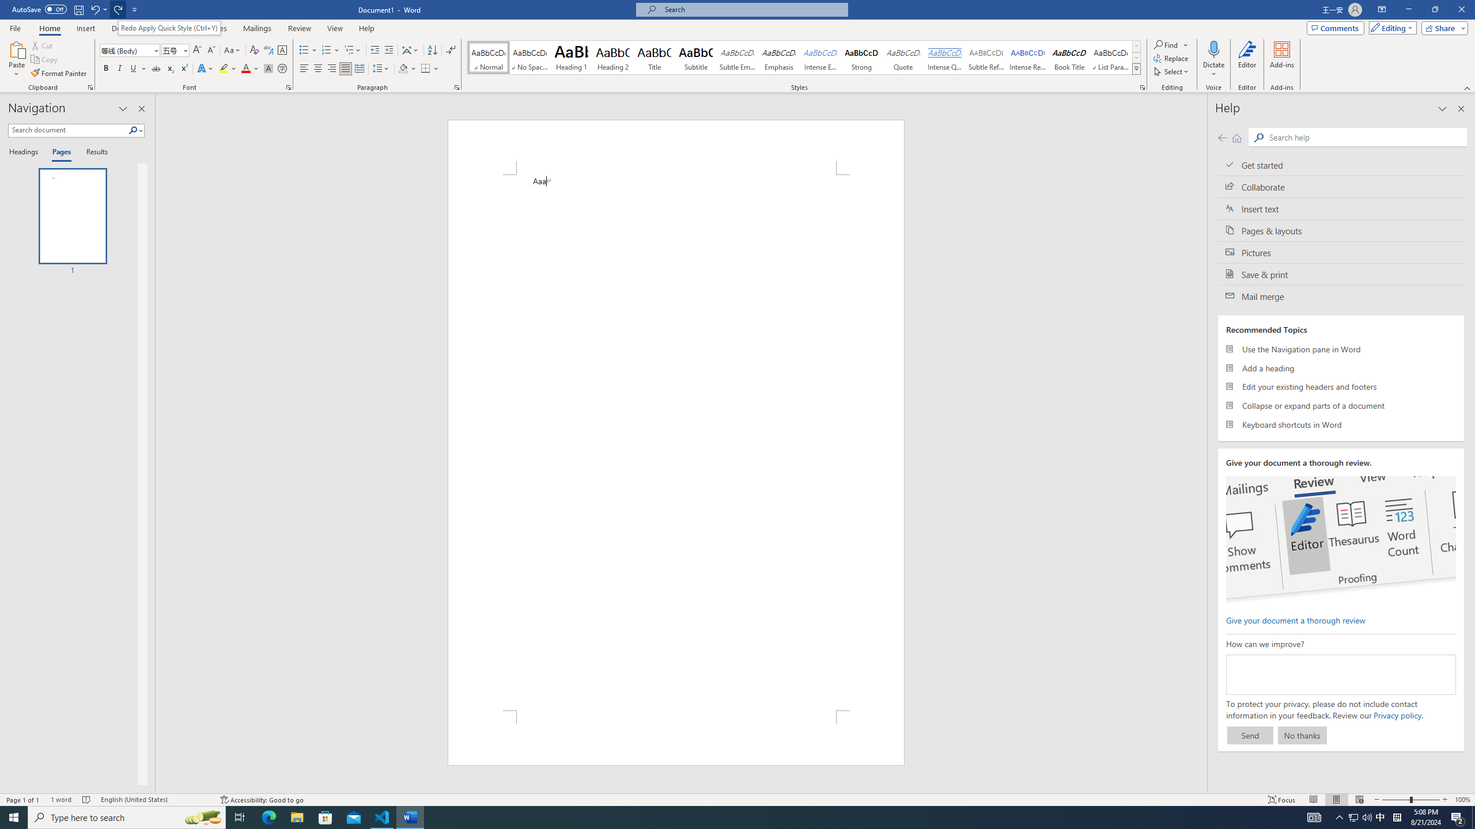 The height and width of the screenshot is (829, 1475). What do you see at coordinates (1028, 58) in the screenshot?
I see `Intense Reference` at bounding box center [1028, 58].